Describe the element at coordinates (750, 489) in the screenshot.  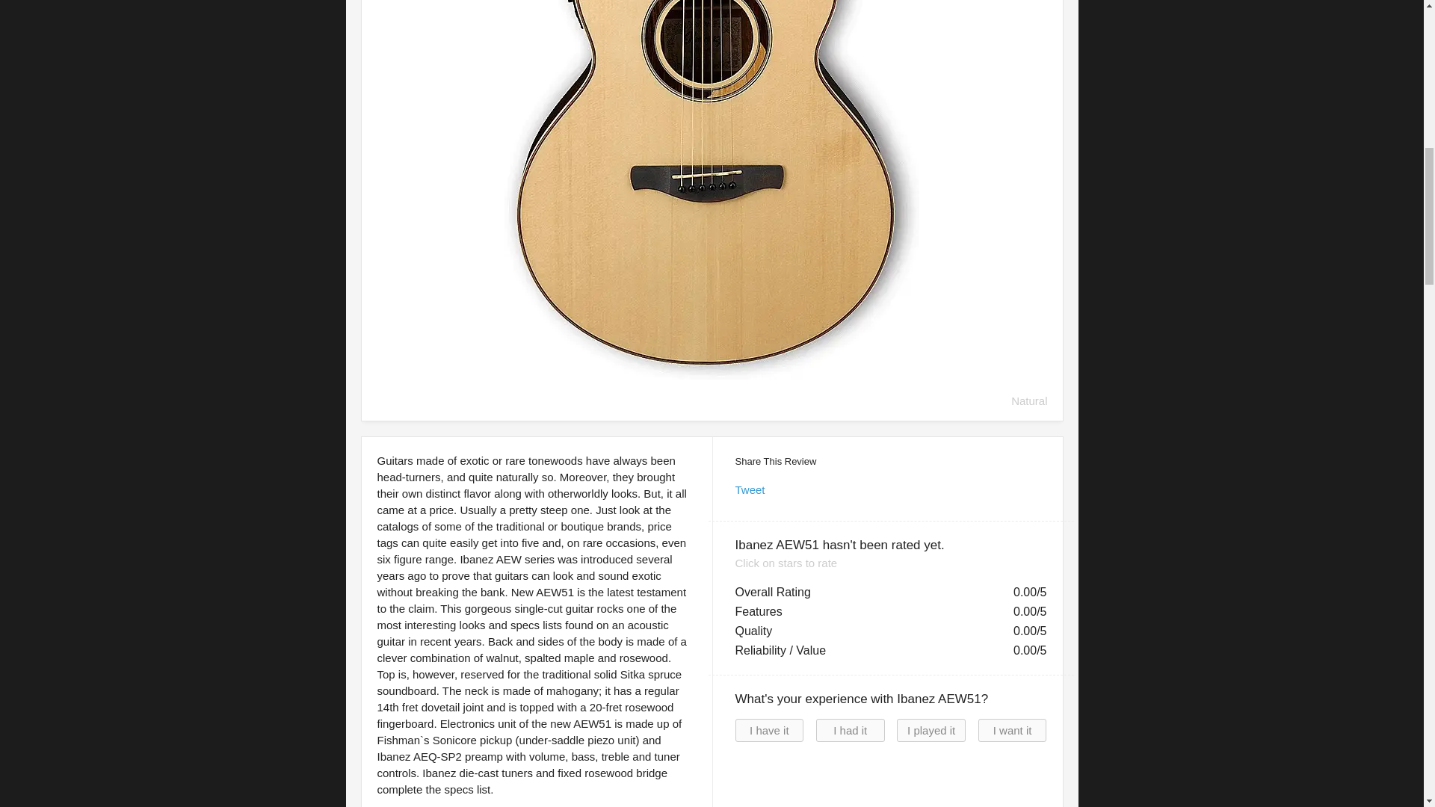
I see `Tweet` at that location.